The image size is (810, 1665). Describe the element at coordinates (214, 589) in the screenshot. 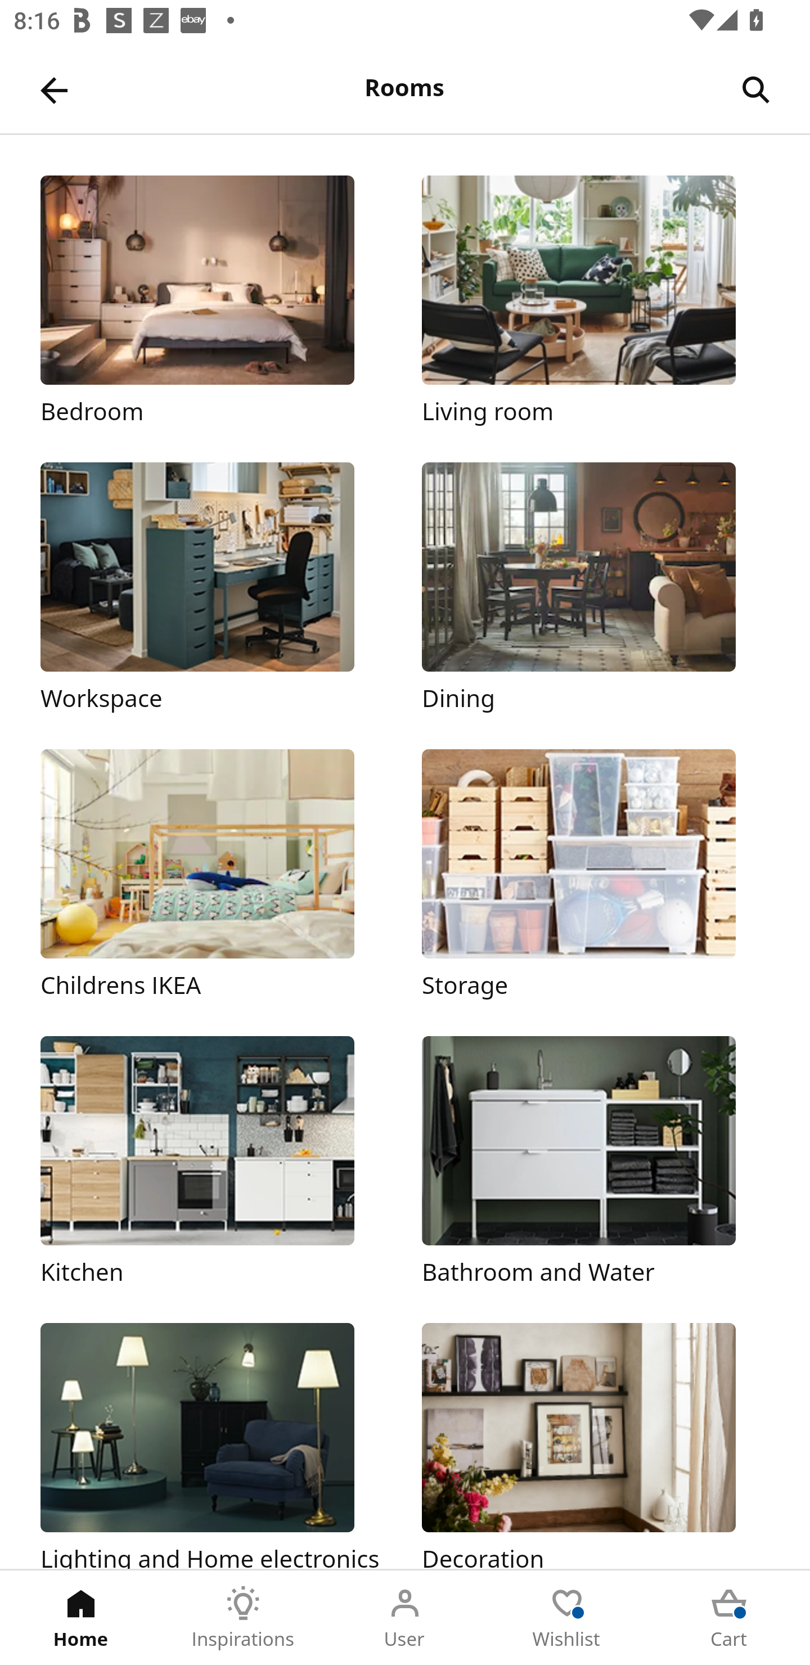

I see `Workspace` at that location.